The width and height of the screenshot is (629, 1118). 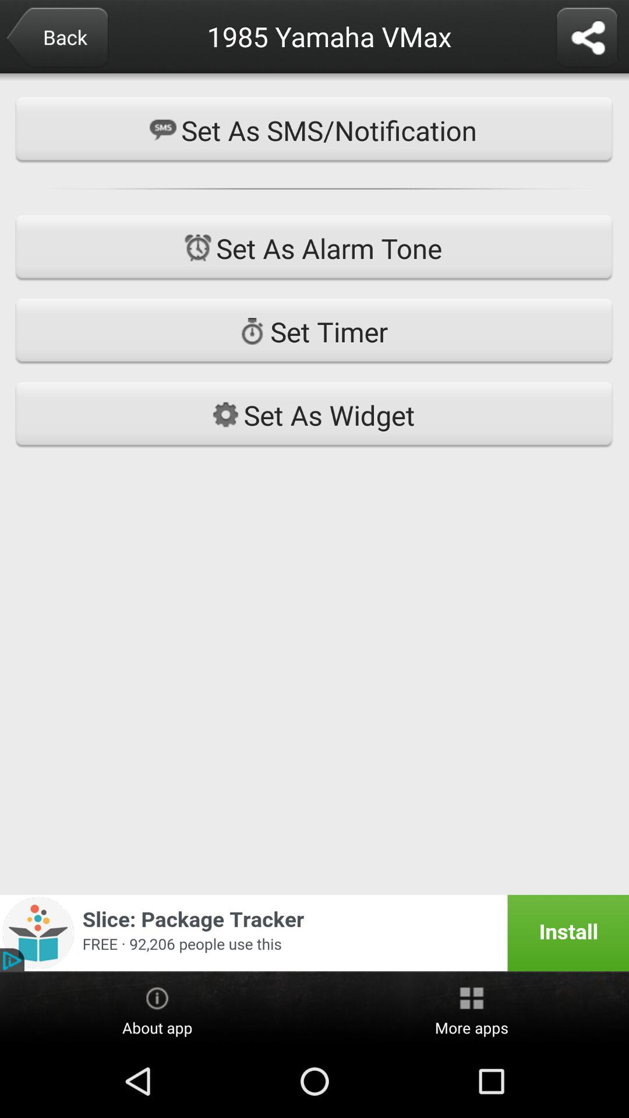 I want to click on select the item next to the about app, so click(x=472, y=1009).